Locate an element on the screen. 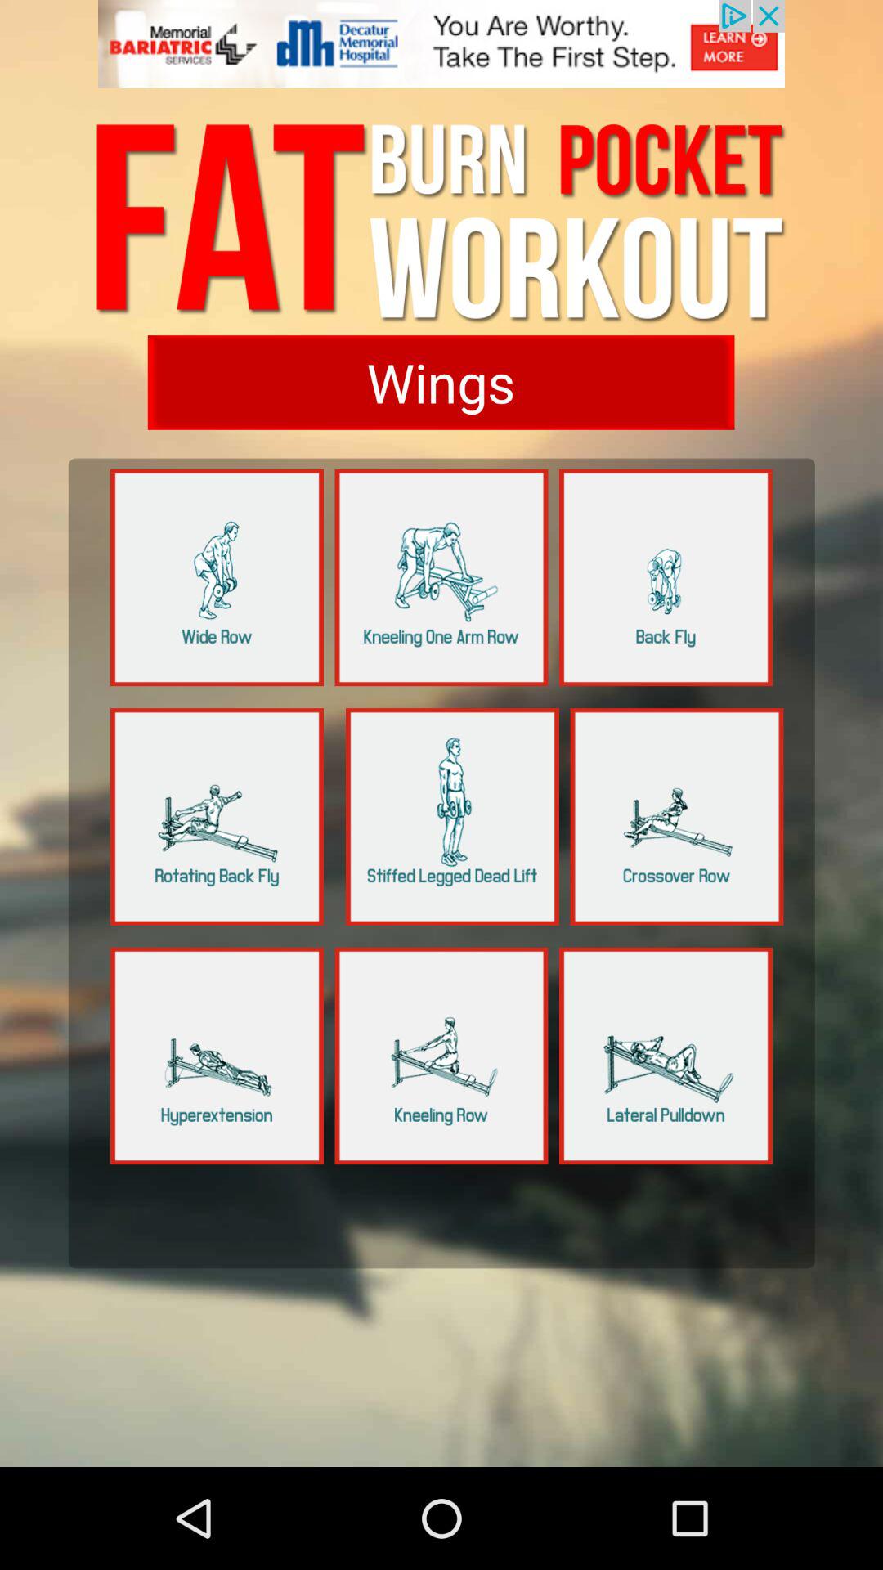 This screenshot has width=883, height=1570. open menu section is located at coordinates (441, 577).